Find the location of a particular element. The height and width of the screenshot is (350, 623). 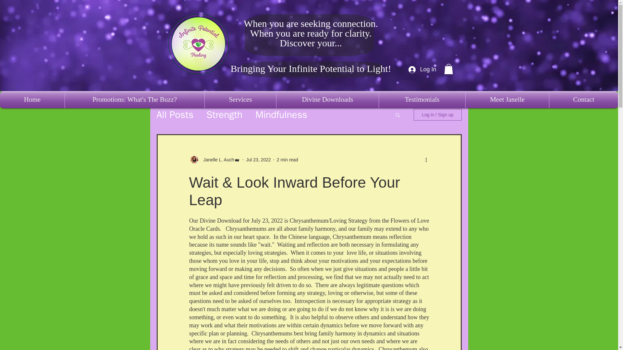

Mindfulness is located at coordinates (281, 115).